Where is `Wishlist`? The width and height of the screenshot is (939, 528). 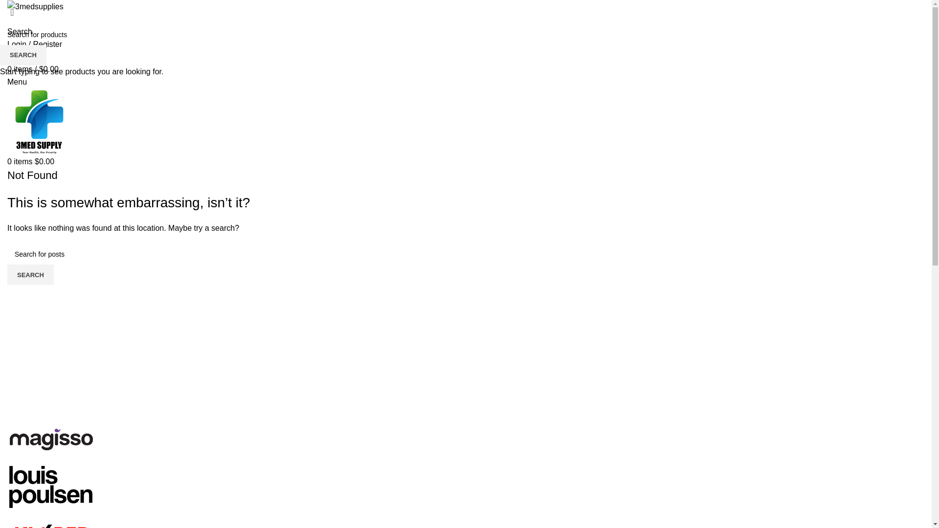
Wishlist is located at coordinates (21, 57).